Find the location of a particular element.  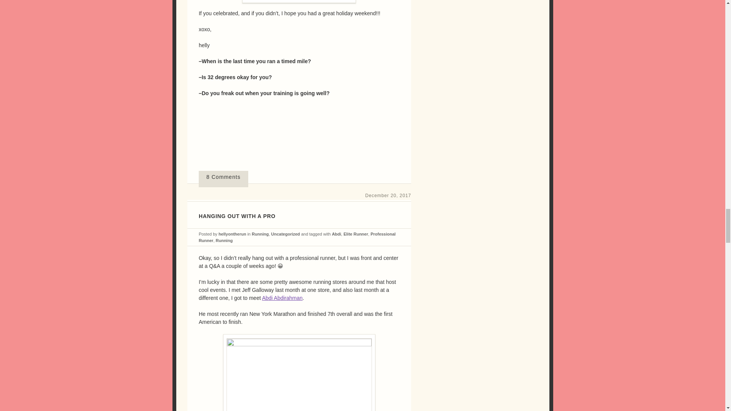

Abdi is located at coordinates (337, 234).